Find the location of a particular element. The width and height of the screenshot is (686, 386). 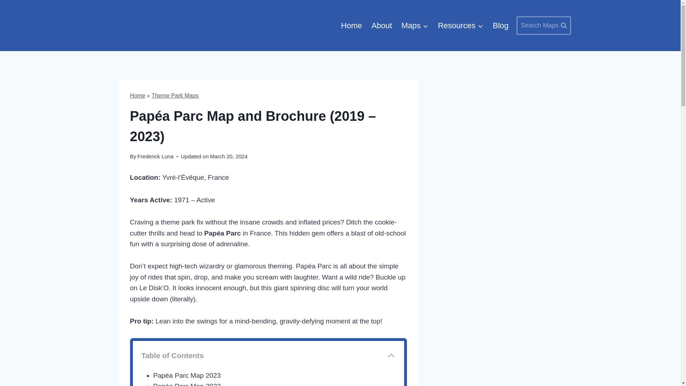

About is located at coordinates (381, 26).